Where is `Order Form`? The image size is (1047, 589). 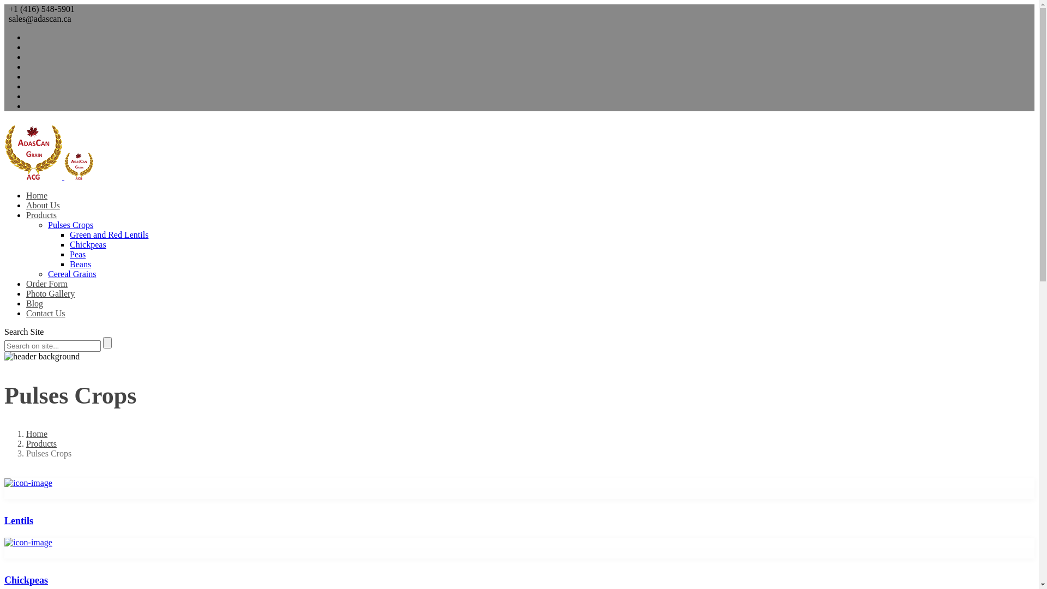
Order Form is located at coordinates (47, 284).